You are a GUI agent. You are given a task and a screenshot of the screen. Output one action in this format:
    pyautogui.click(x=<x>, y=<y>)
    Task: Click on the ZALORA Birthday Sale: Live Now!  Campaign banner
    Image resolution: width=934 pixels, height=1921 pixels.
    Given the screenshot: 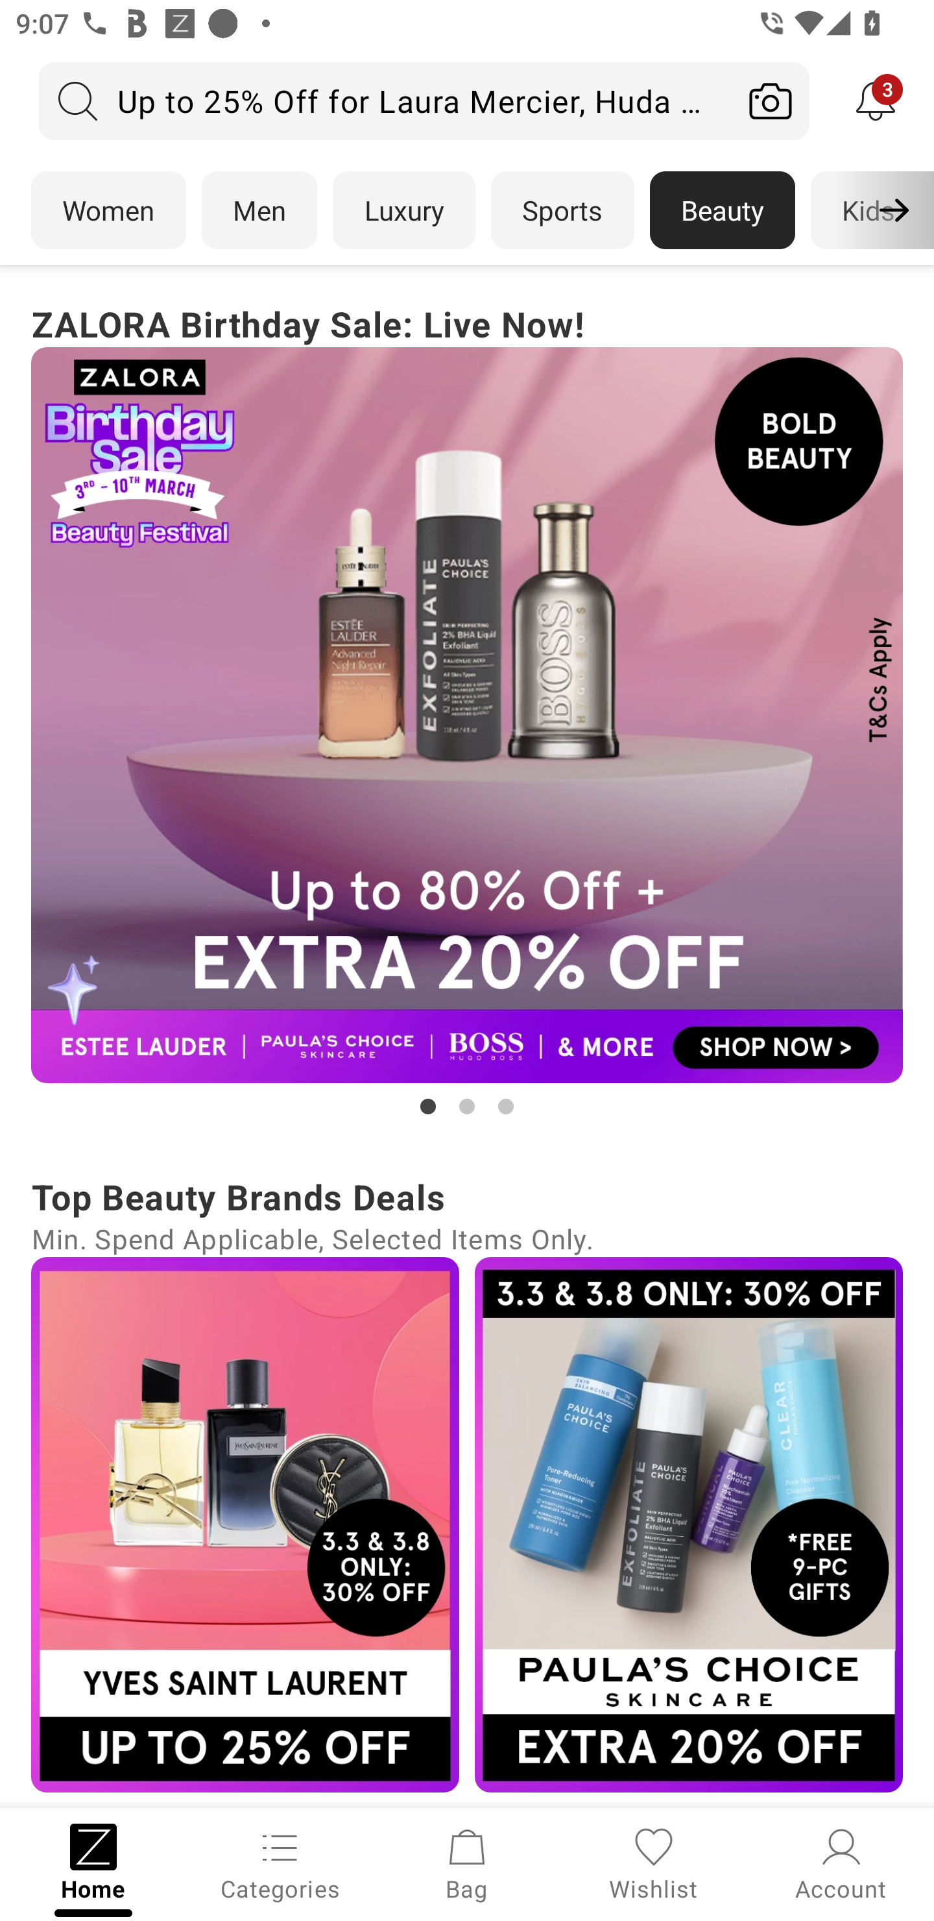 What is the action you would take?
    pyautogui.click(x=467, y=709)
    